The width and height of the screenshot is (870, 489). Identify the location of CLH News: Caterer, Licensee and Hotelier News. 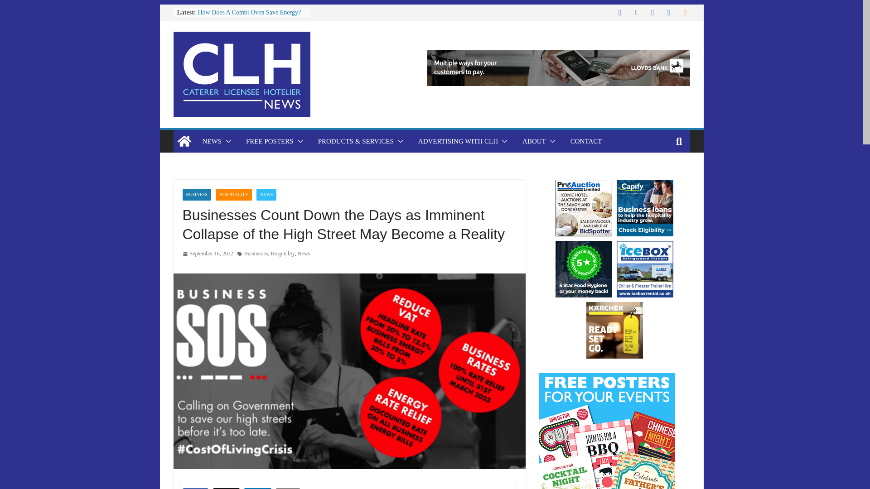
(184, 141).